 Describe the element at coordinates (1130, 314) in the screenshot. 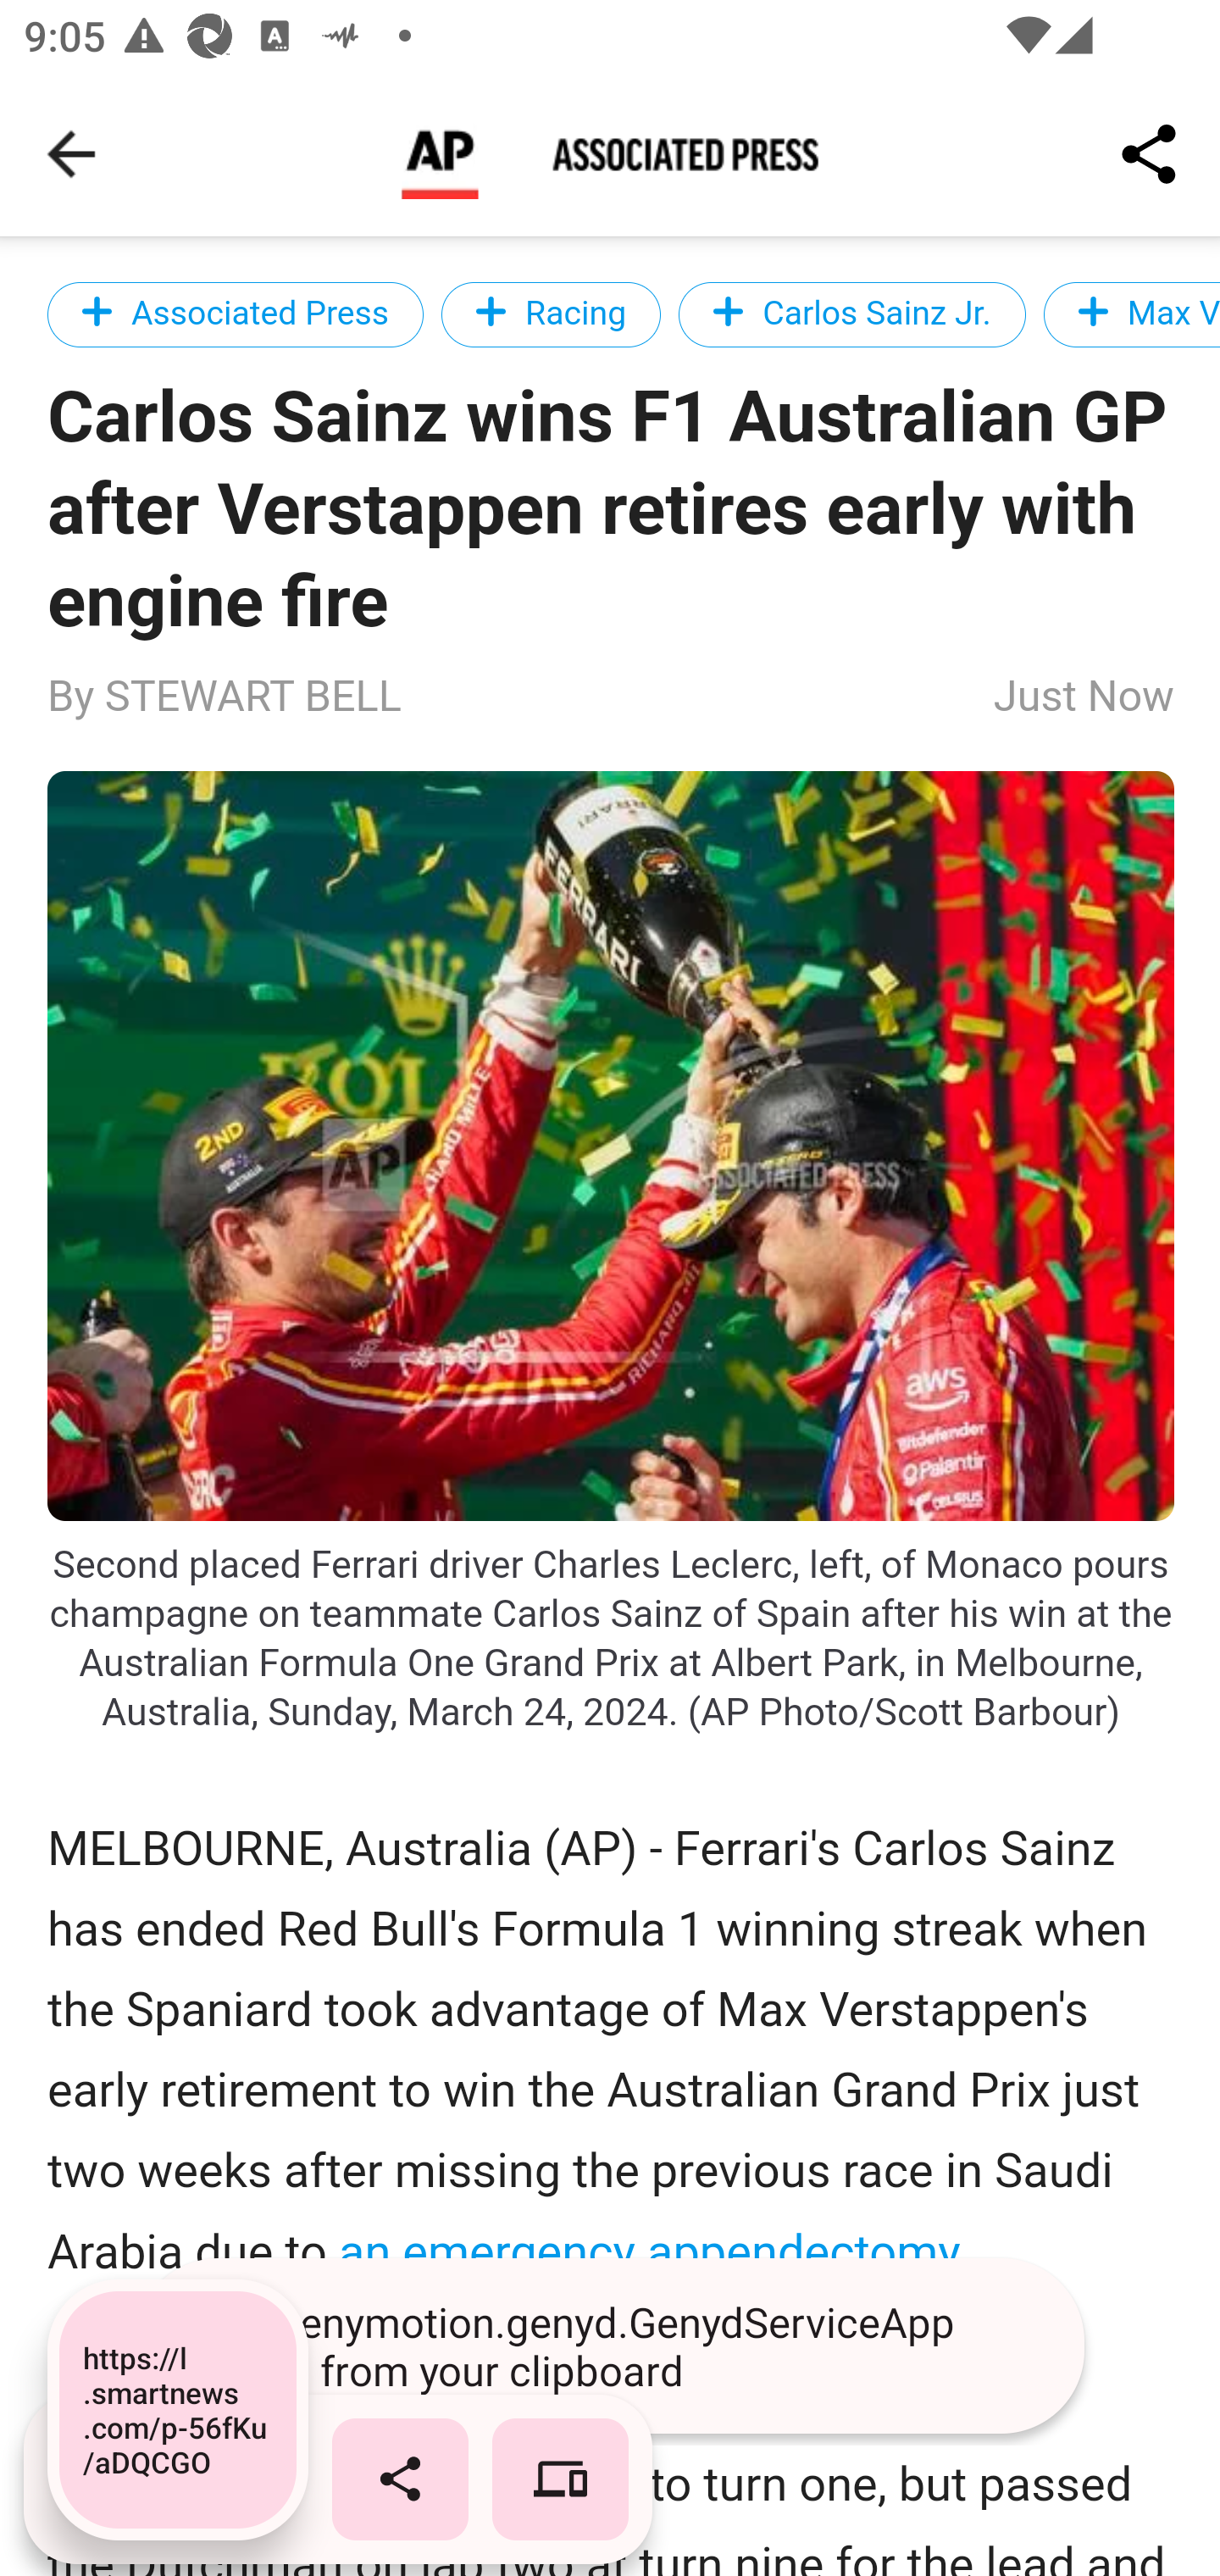

I see `Max Verstappen` at that location.